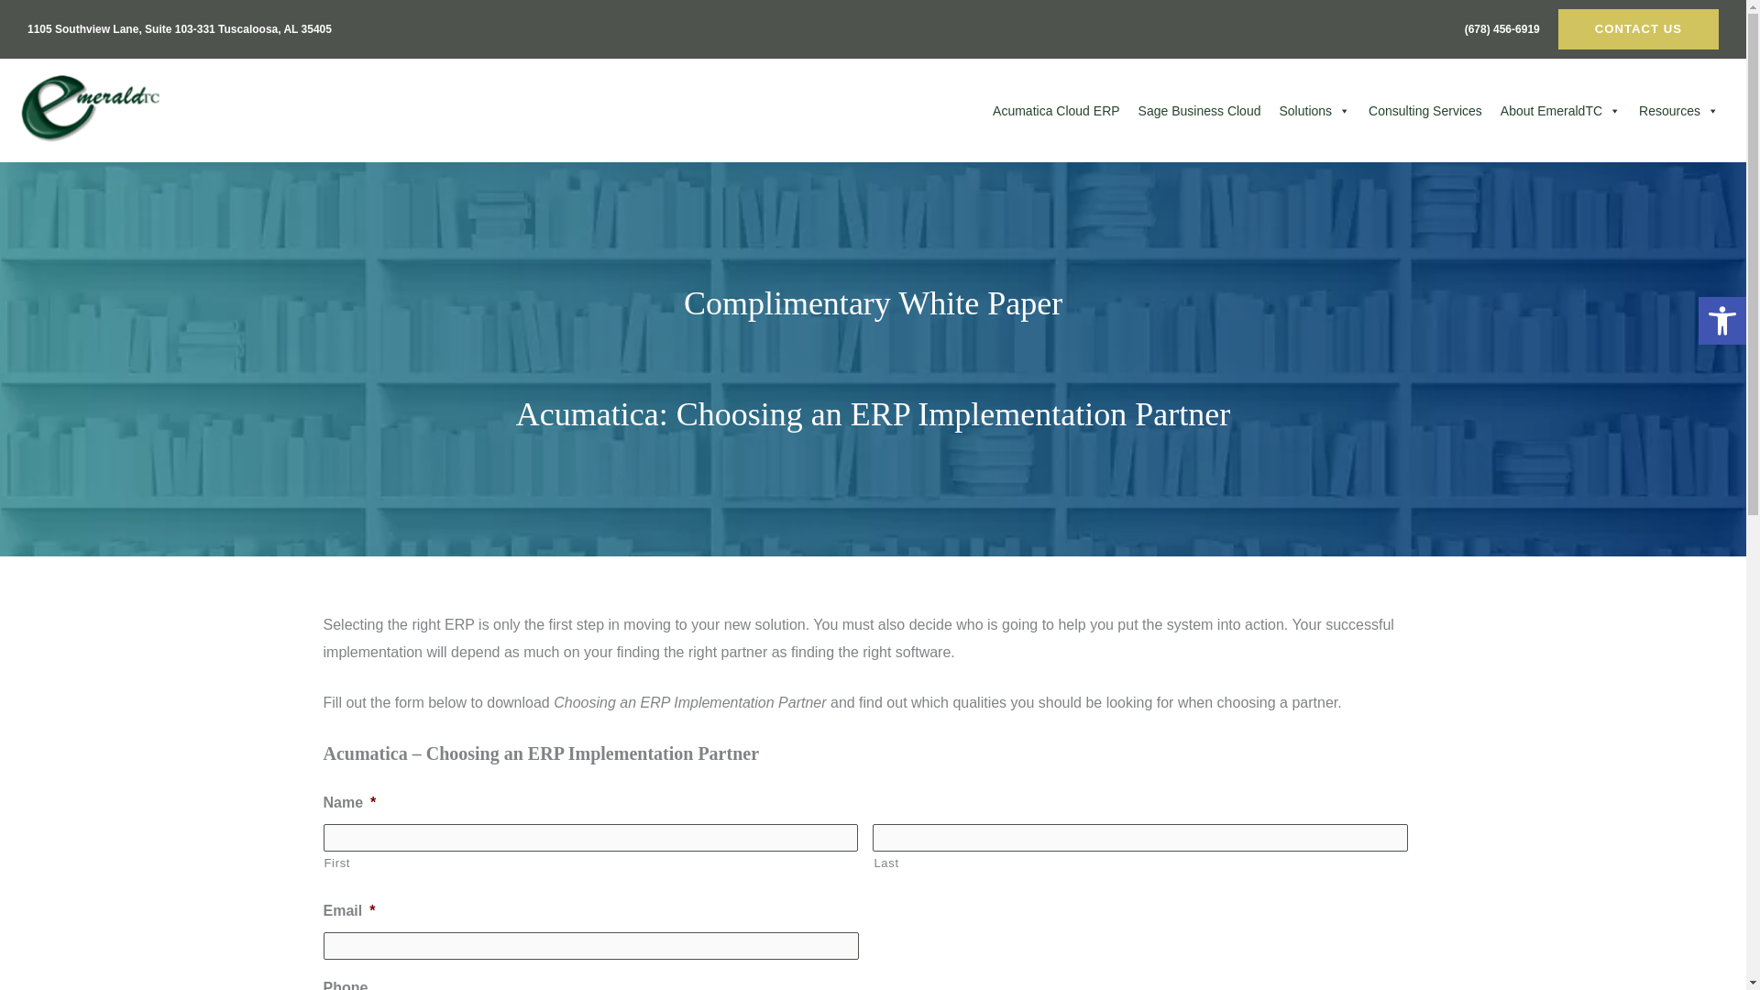 This screenshot has height=990, width=1760. What do you see at coordinates (180, 28) in the screenshot?
I see `1105 Southview Lane, Suite 103-331 Tuscaloosa, AL 35405` at bounding box center [180, 28].